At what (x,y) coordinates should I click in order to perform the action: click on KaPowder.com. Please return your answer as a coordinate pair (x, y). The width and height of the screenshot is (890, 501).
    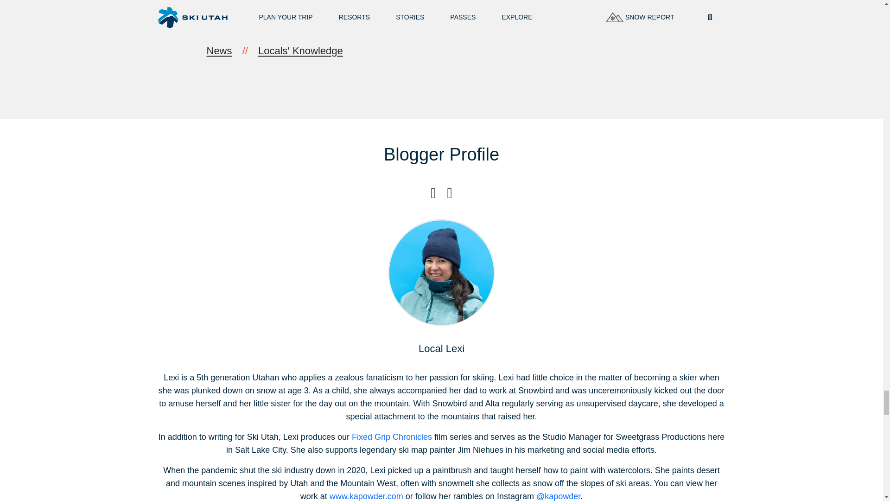
    Looking at the image, I should click on (366, 496).